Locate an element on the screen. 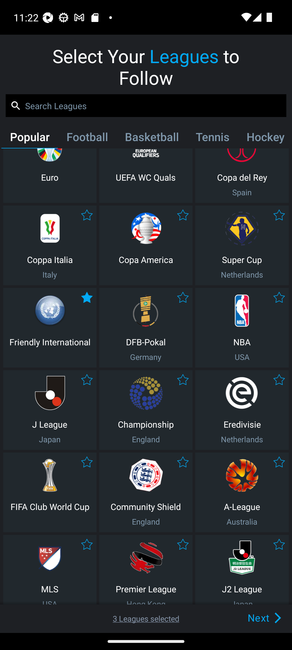 The width and height of the screenshot is (292, 650). Search Leagues is located at coordinates (146, 106).